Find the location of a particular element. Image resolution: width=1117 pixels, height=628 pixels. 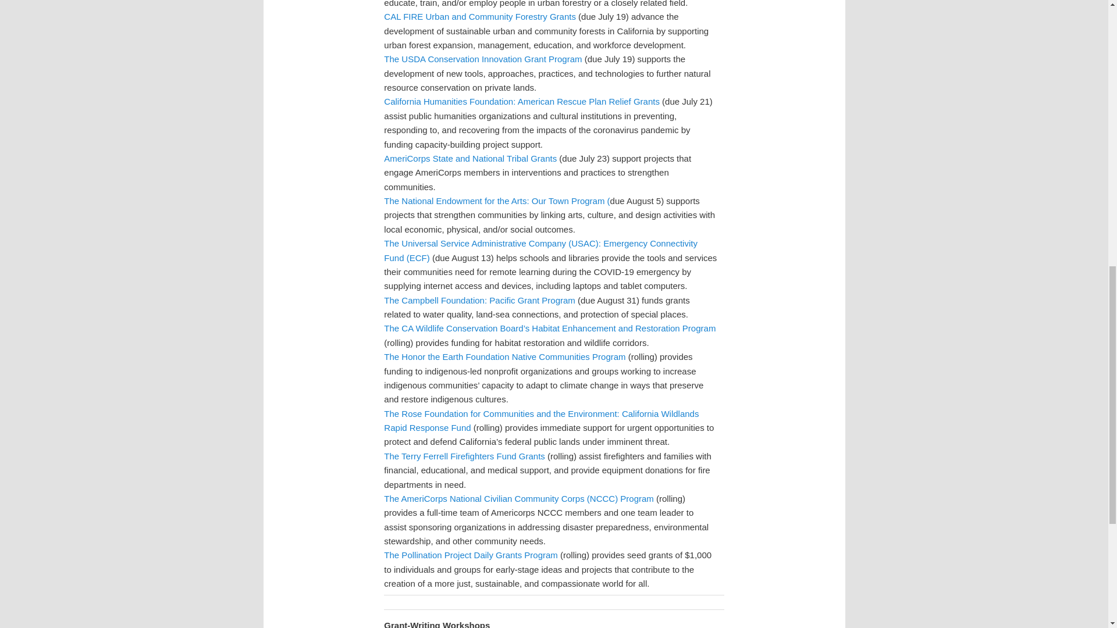

AmeriCorps State and National Tribal Grants is located at coordinates (470, 158).